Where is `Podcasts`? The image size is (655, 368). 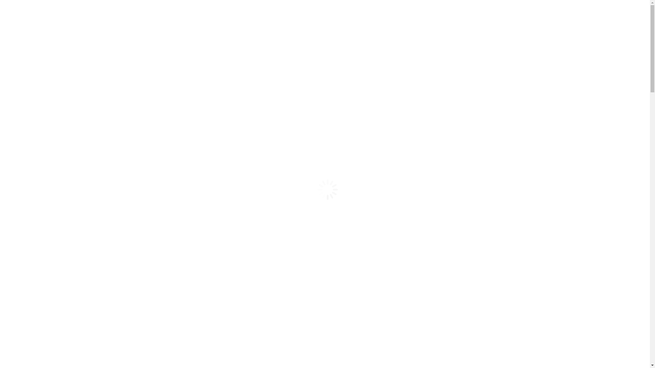
Podcasts is located at coordinates (26, 201).